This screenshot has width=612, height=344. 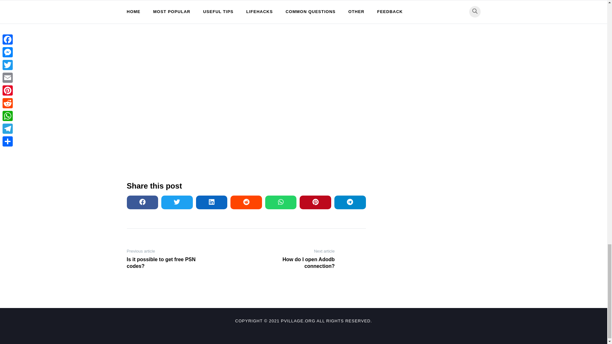 What do you see at coordinates (168, 263) in the screenshot?
I see `Is it possible to get free PSN codes?` at bounding box center [168, 263].